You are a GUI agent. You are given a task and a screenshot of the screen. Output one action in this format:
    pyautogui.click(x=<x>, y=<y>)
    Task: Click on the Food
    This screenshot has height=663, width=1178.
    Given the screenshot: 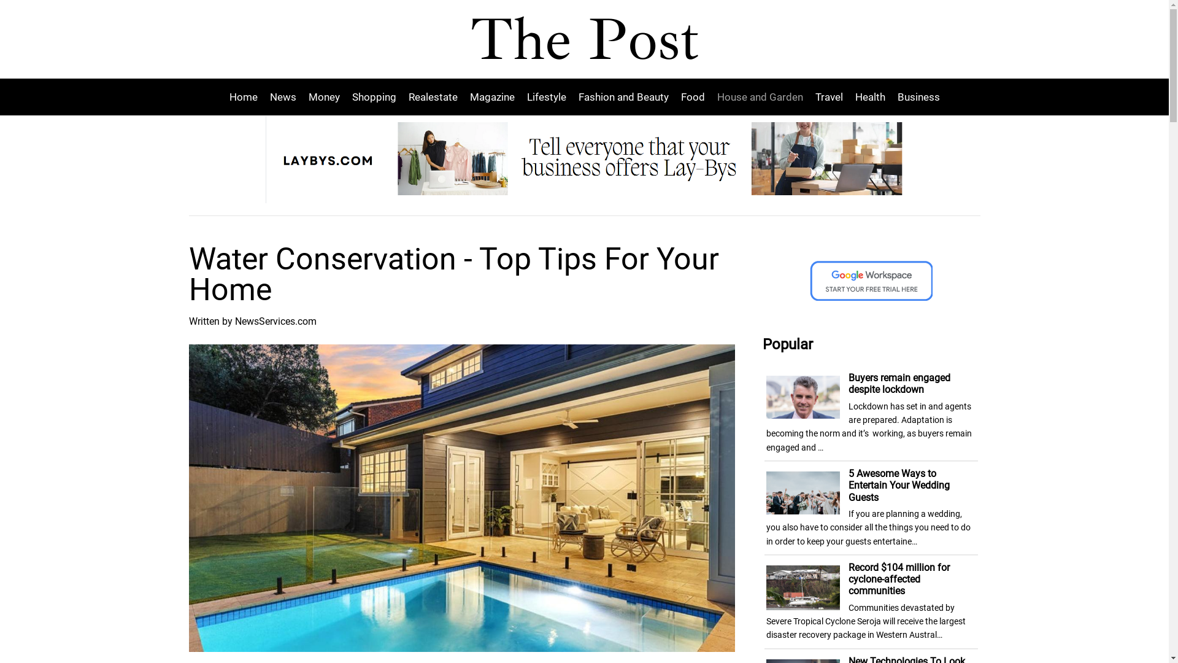 What is the action you would take?
    pyautogui.click(x=693, y=97)
    